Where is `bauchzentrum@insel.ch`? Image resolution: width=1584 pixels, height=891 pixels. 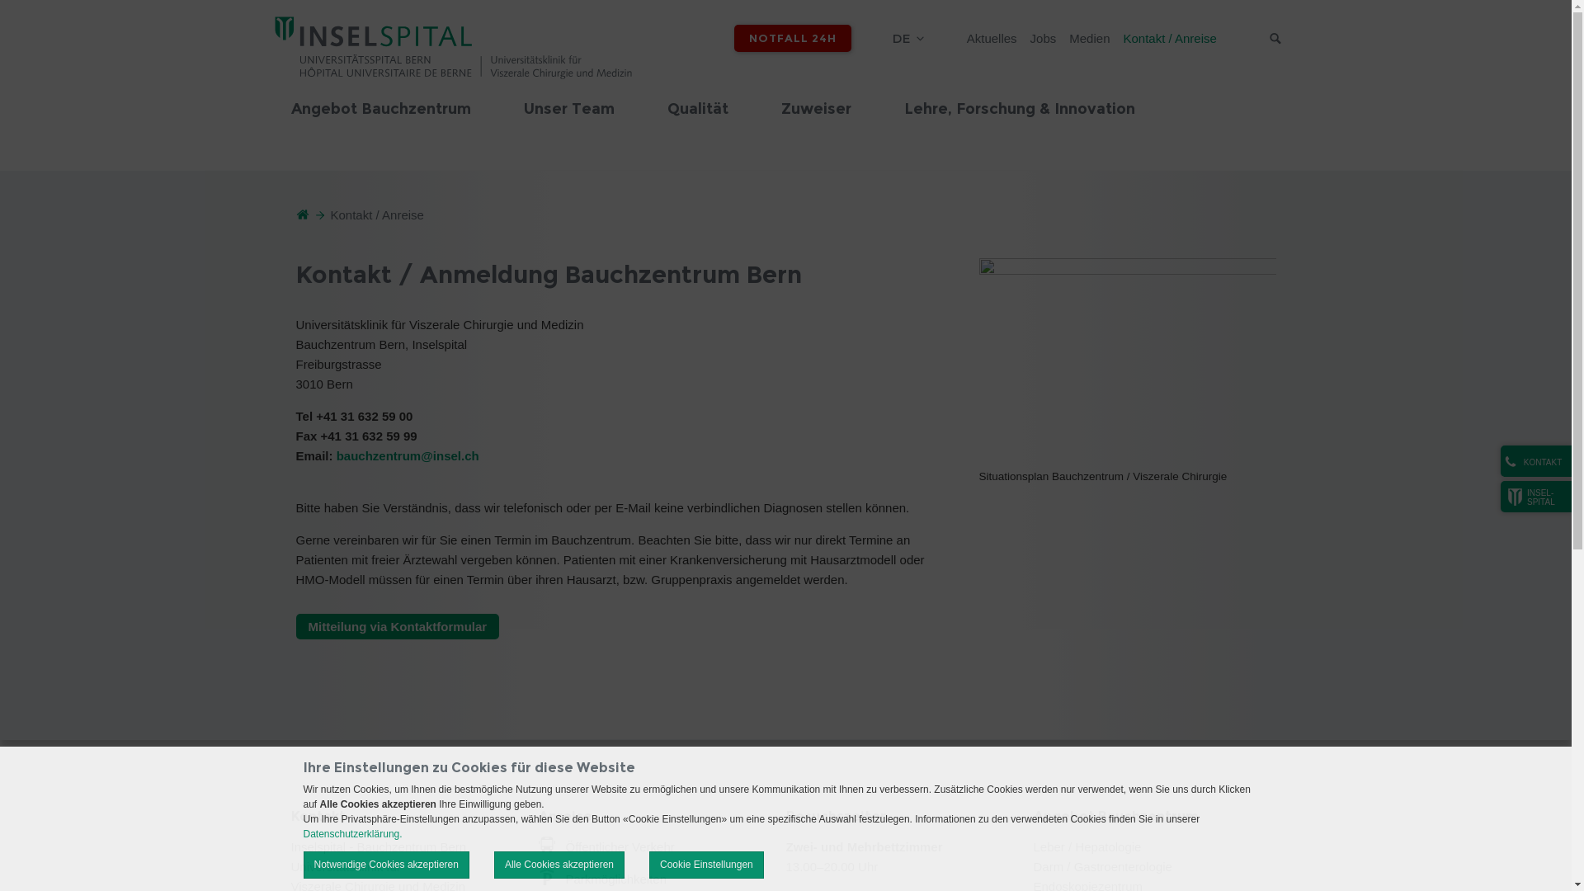 bauchzentrum@insel.ch is located at coordinates (408, 455).